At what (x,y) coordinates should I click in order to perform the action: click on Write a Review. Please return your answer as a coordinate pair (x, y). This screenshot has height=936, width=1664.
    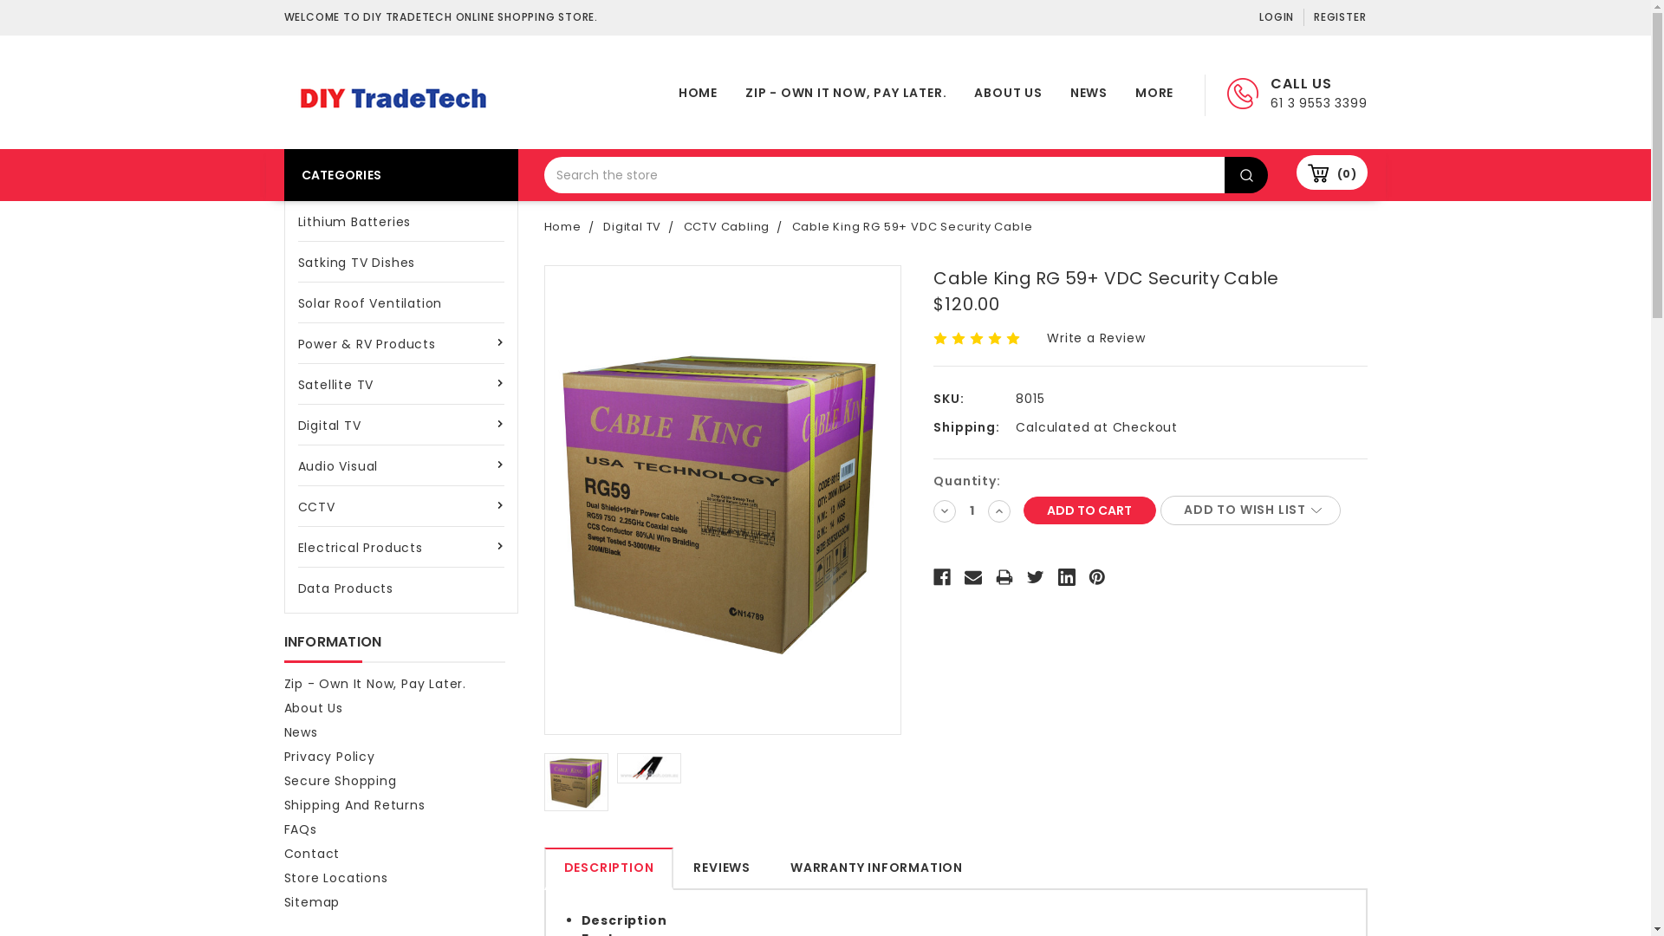
    Looking at the image, I should click on (1095, 338).